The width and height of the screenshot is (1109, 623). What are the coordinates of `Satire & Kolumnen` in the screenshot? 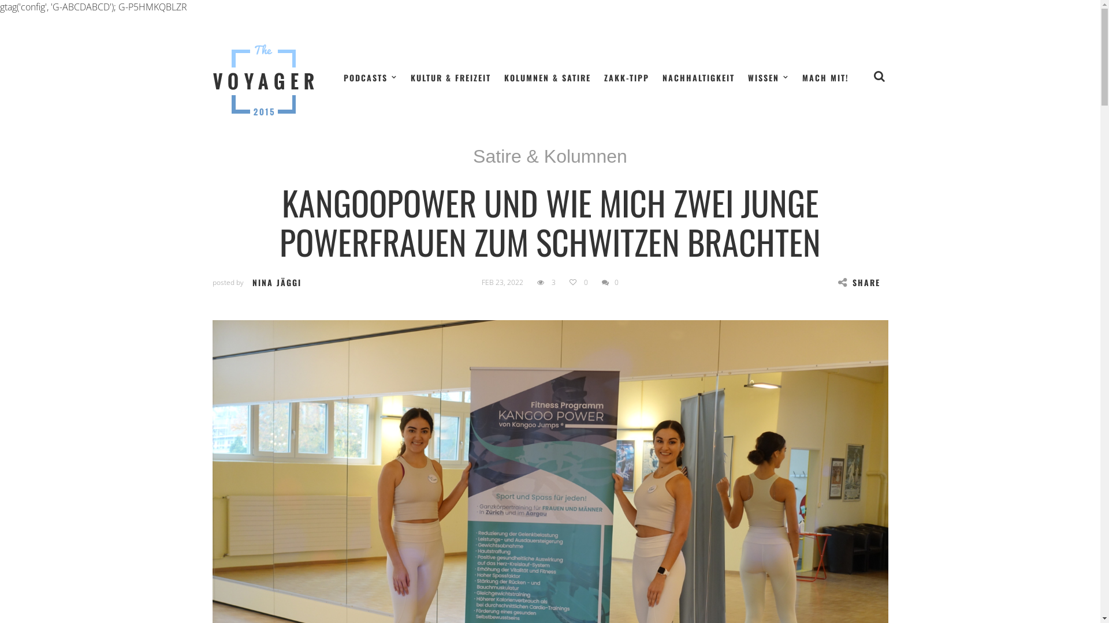 It's located at (550, 156).